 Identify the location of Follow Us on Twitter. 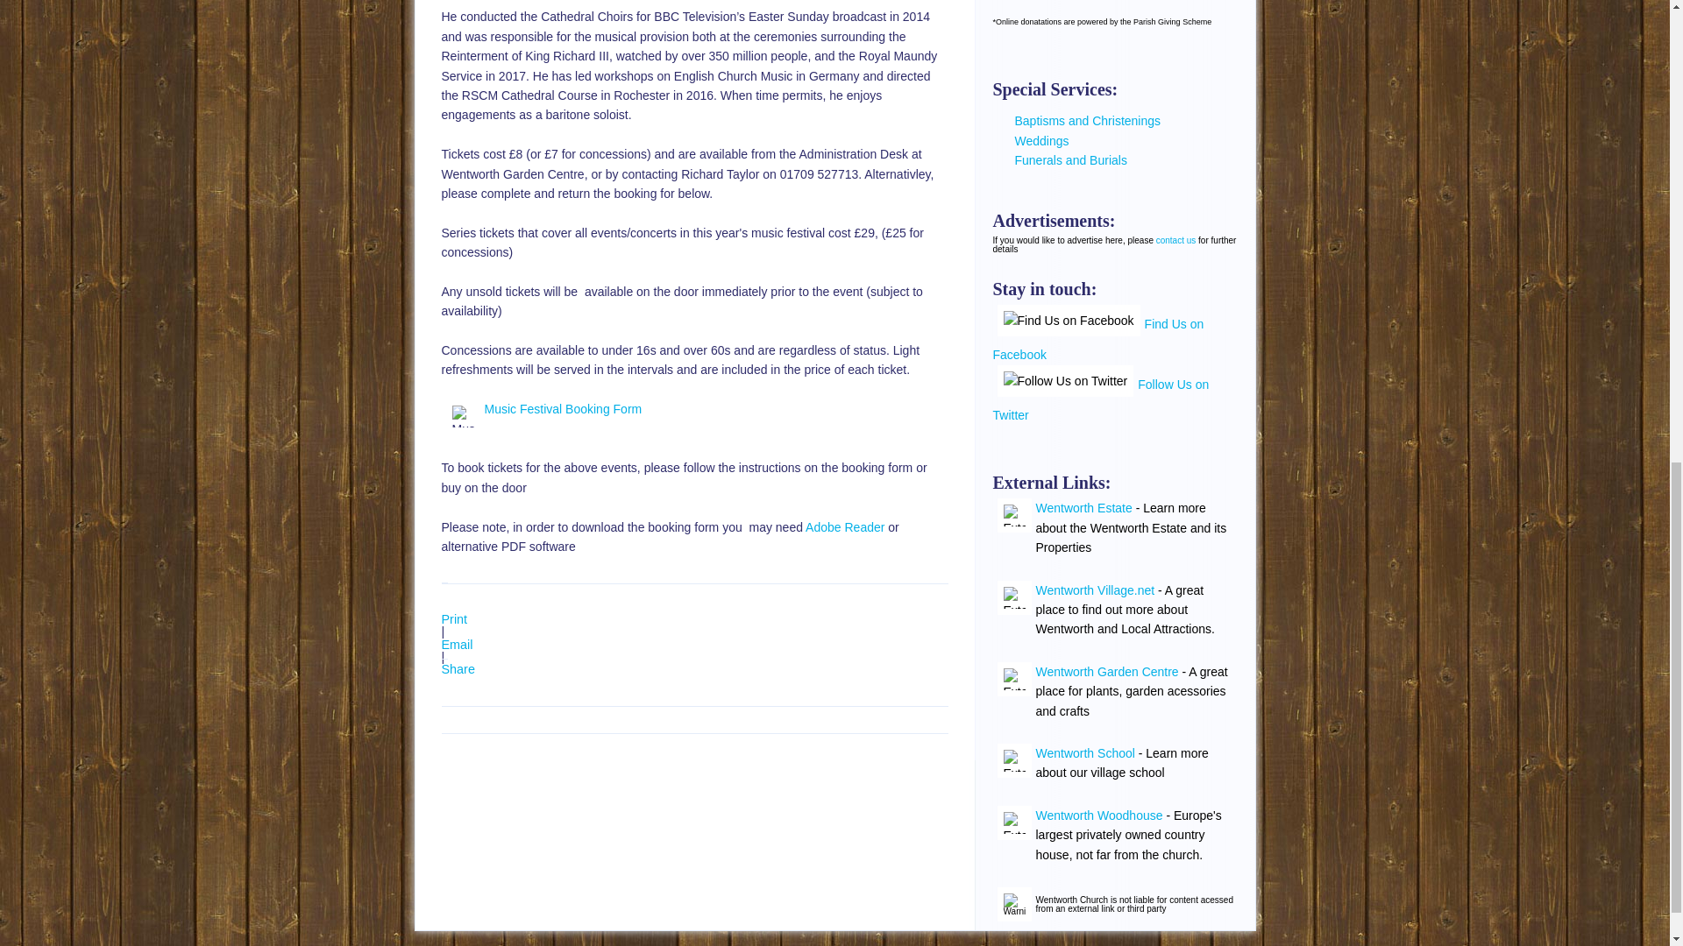
(1100, 399).